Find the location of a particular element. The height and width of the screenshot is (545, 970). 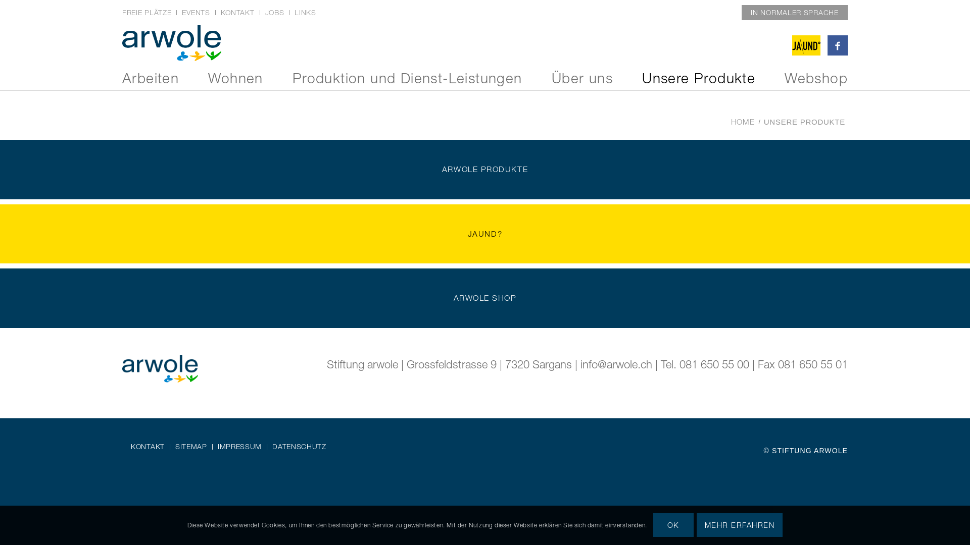

Unsere Produkte is located at coordinates (699, 78).